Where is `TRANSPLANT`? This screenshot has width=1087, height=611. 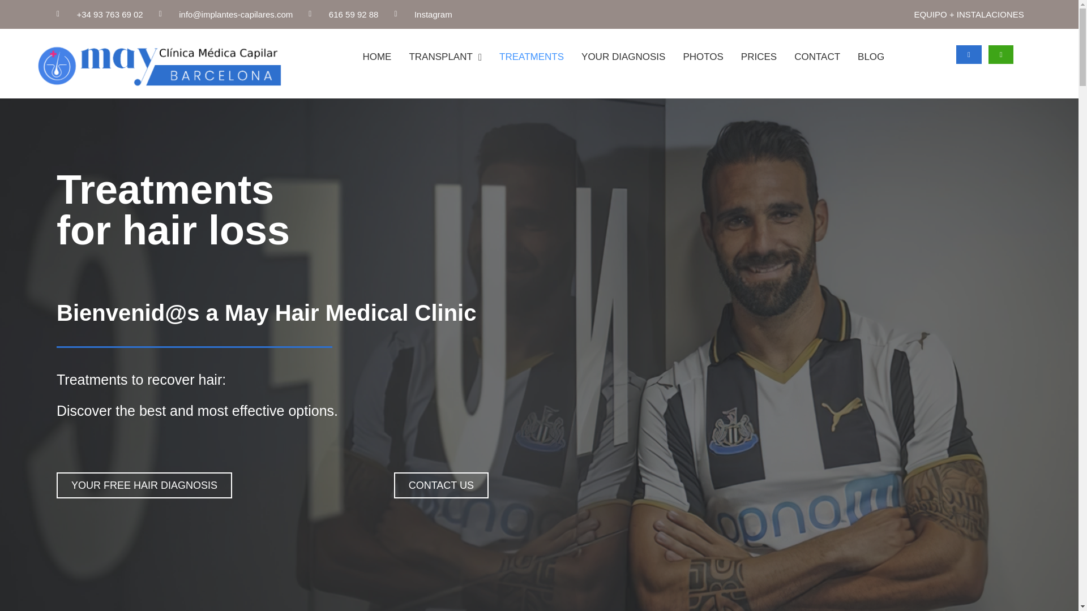 TRANSPLANT is located at coordinates (445, 57).